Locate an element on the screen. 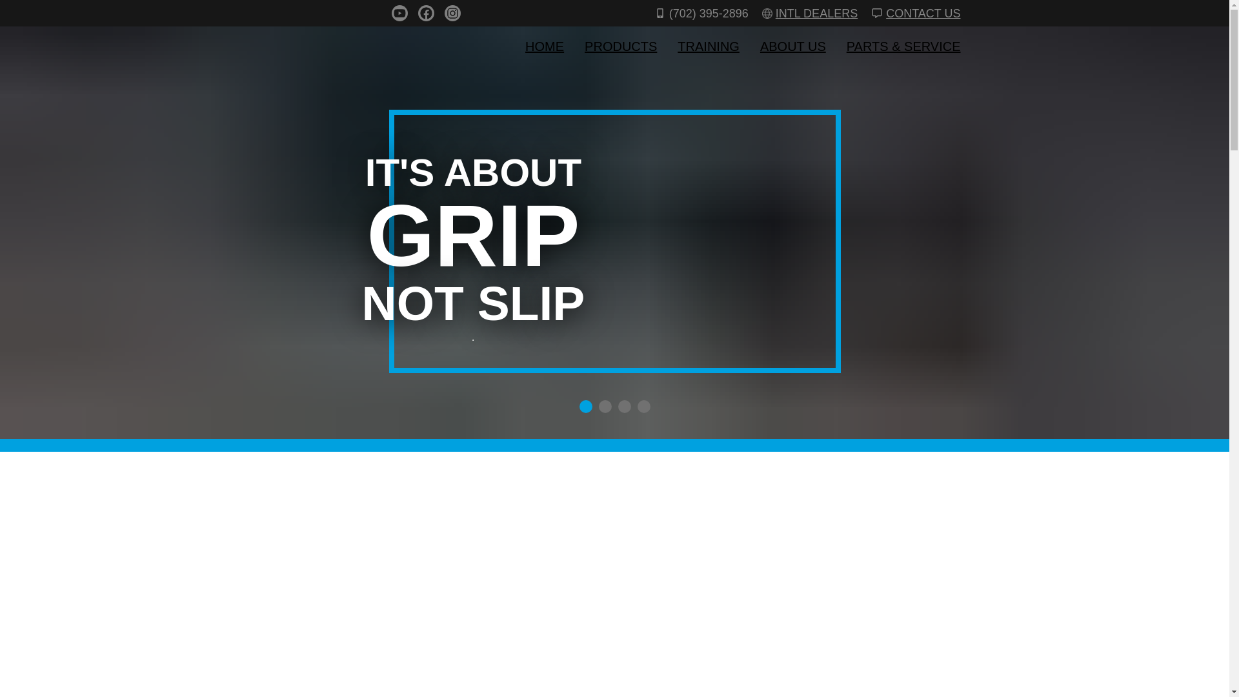 This screenshot has height=697, width=1239. ABOUT US is located at coordinates (793, 46).